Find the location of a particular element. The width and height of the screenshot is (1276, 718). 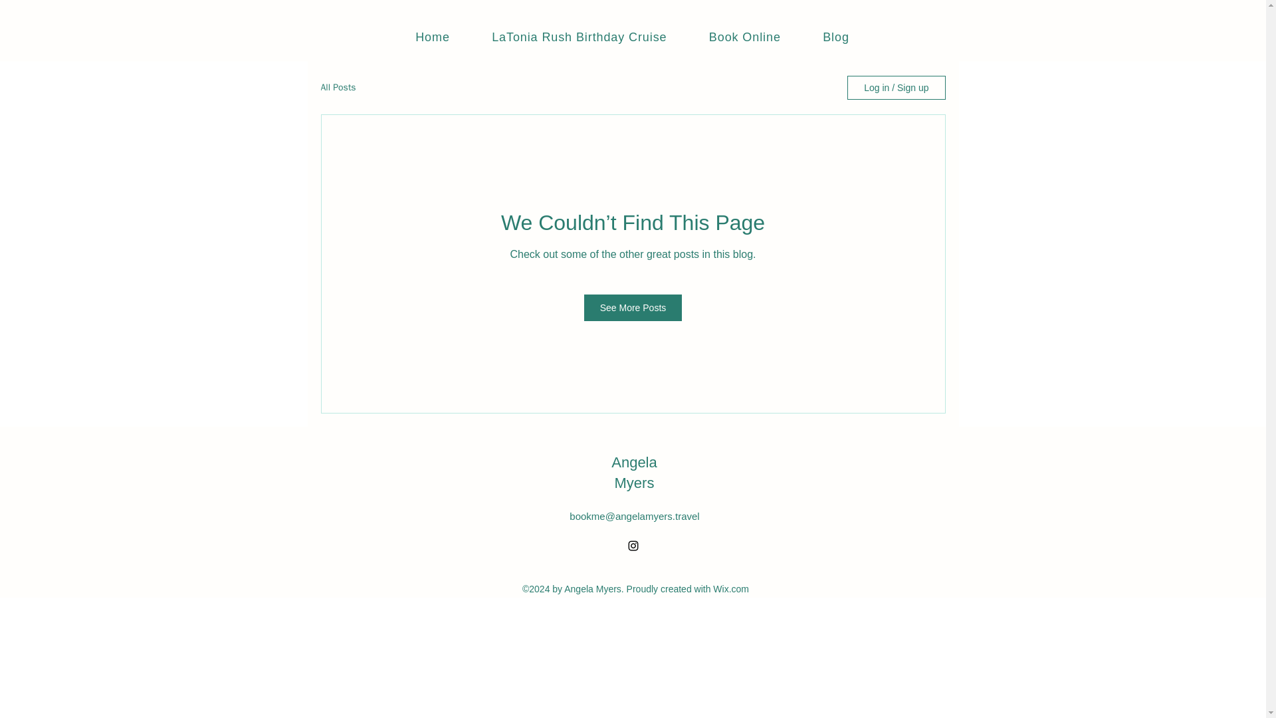

See More Posts is located at coordinates (633, 307).